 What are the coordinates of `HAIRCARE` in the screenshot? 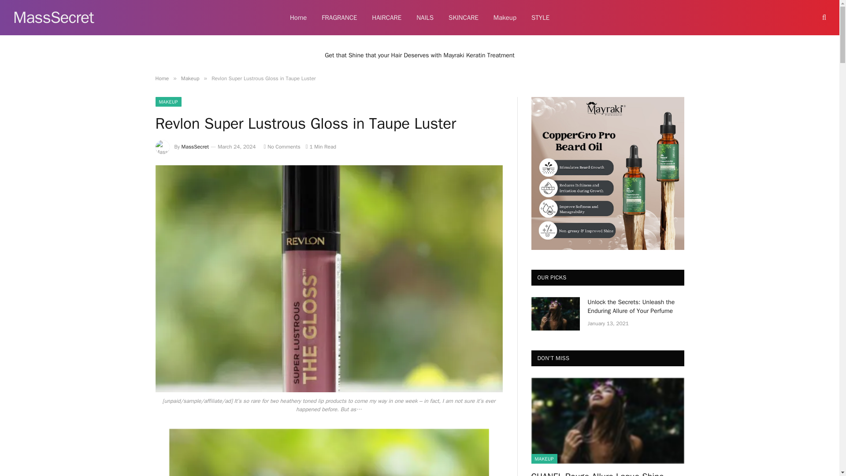 It's located at (386, 18).